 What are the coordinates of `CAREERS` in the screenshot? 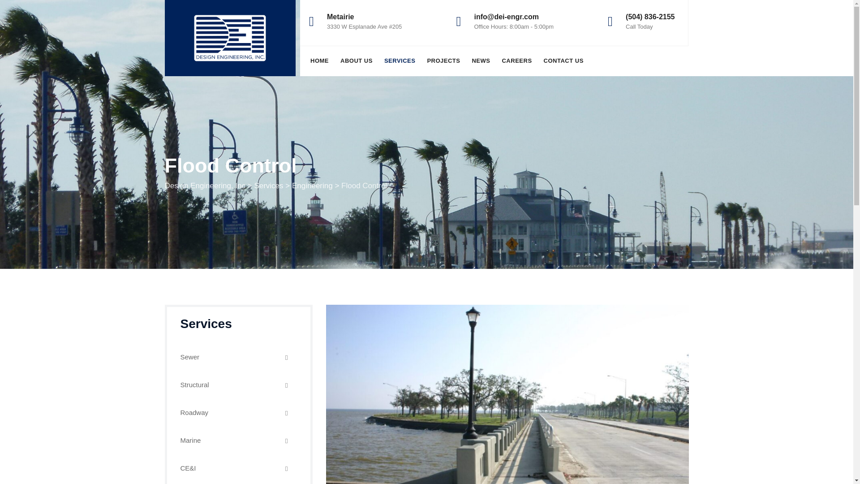 It's located at (516, 60).